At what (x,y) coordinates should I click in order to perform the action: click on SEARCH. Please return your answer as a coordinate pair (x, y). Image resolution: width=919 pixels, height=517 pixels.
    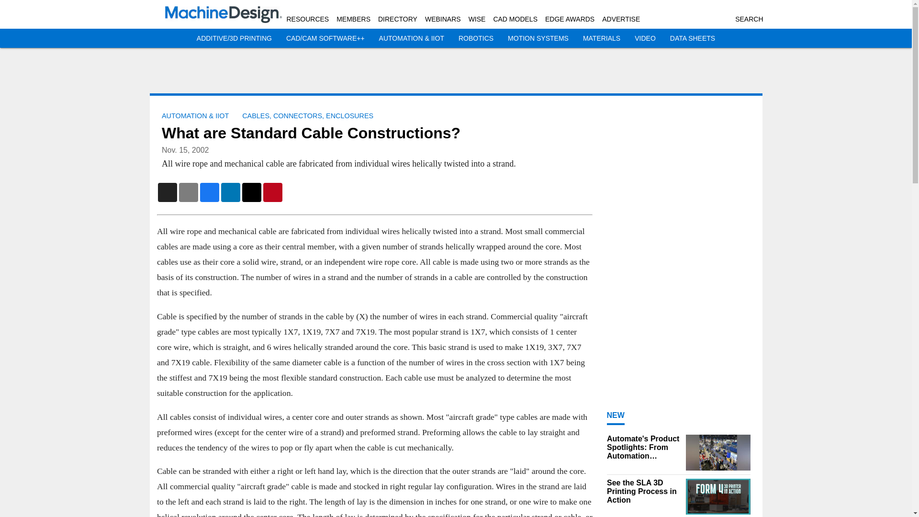
    Looking at the image, I should click on (749, 19).